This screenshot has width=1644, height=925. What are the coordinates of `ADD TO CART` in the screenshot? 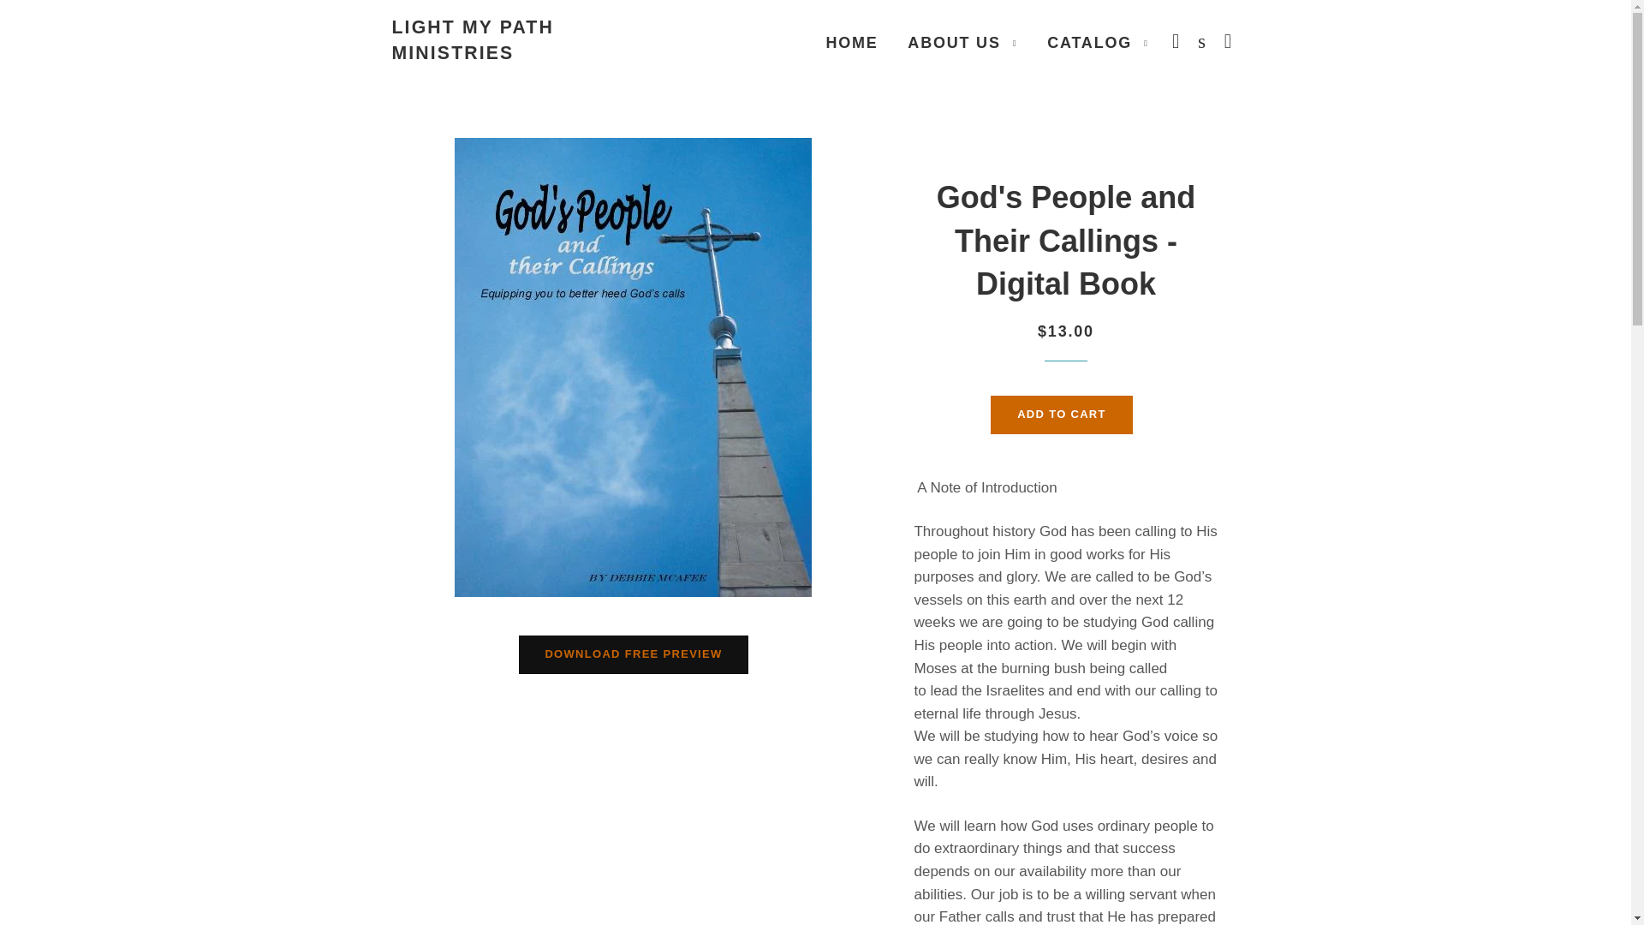 It's located at (1062, 415).